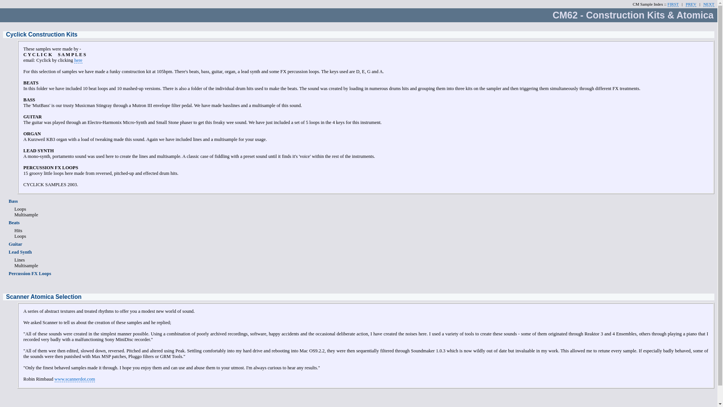 The height and width of the screenshot is (407, 723). What do you see at coordinates (709, 5) in the screenshot?
I see `NEXT` at bounding box center [709, 5].